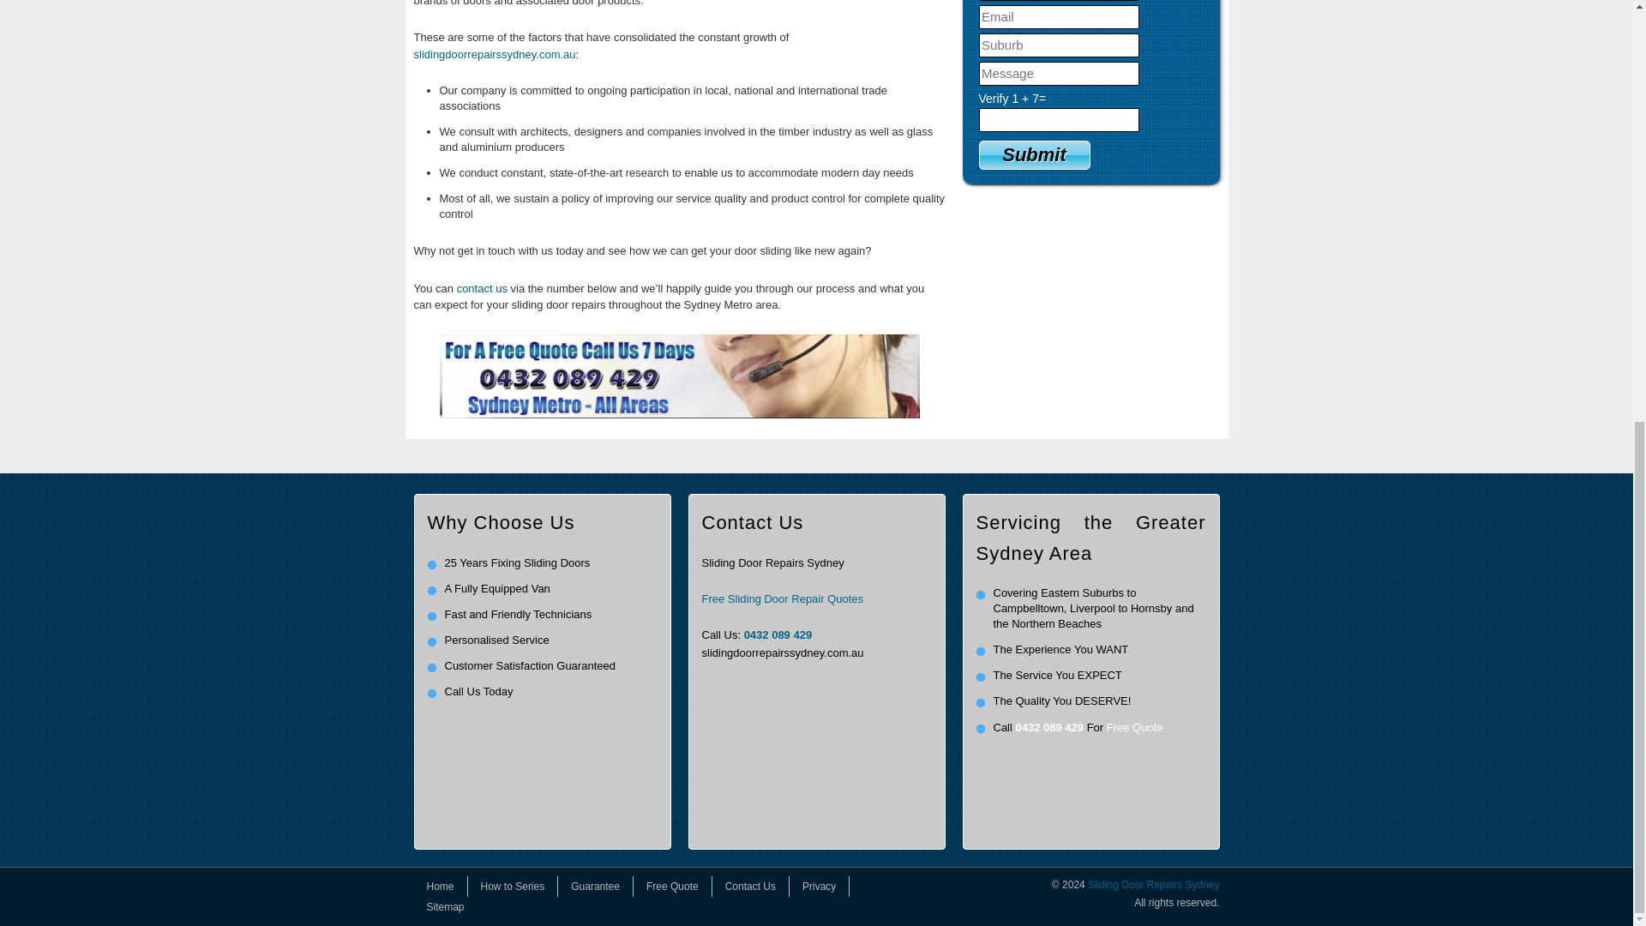 The image size is (1646, 926). I want to click on slidingdoorrepairssydney.com.au, so click(494, 55).